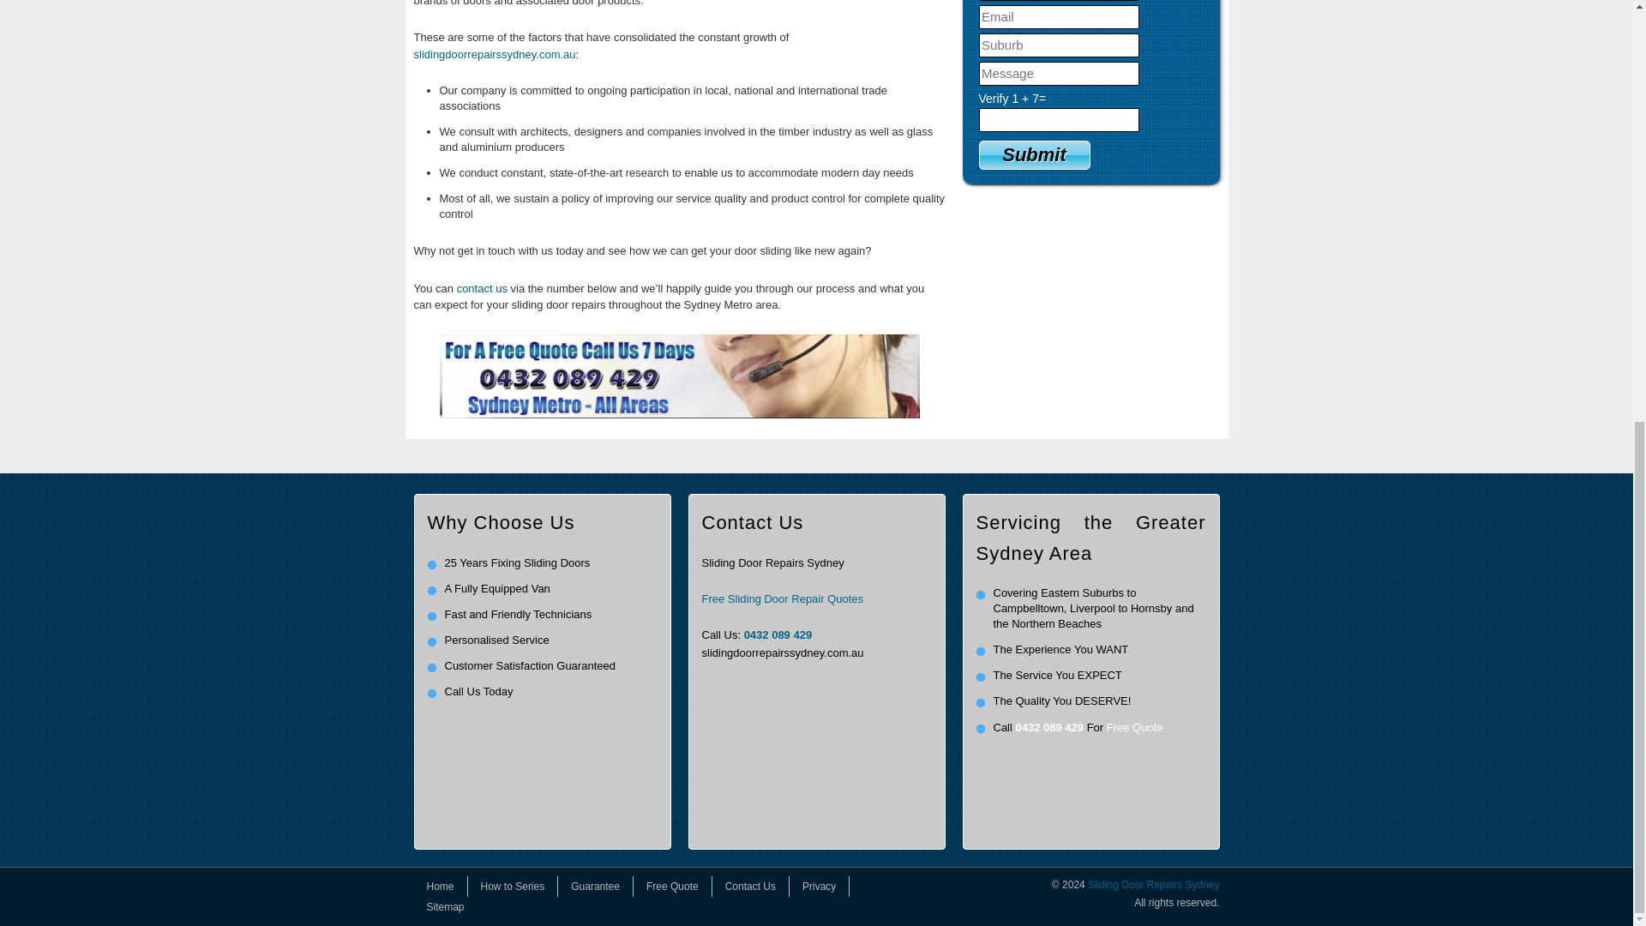 The image size is (1646, 926). I want to click on slidingdoorrepairssydney.com.au, so click(494, 55).